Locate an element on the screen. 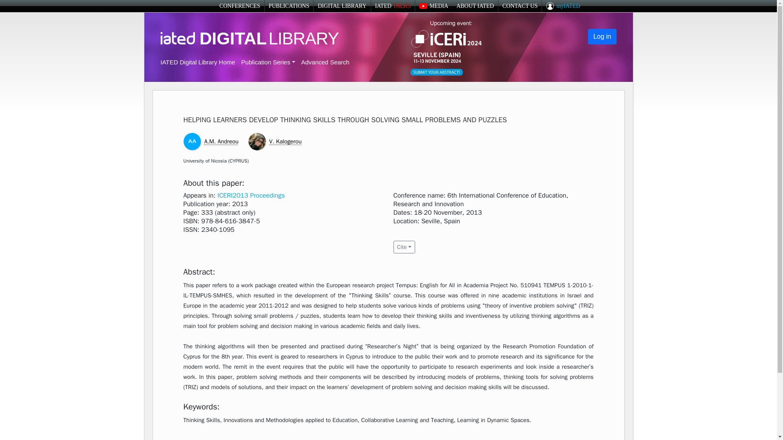 This screenshot has height=440, width=783. PUBLICATIONS is located at coordinates (289, 6).